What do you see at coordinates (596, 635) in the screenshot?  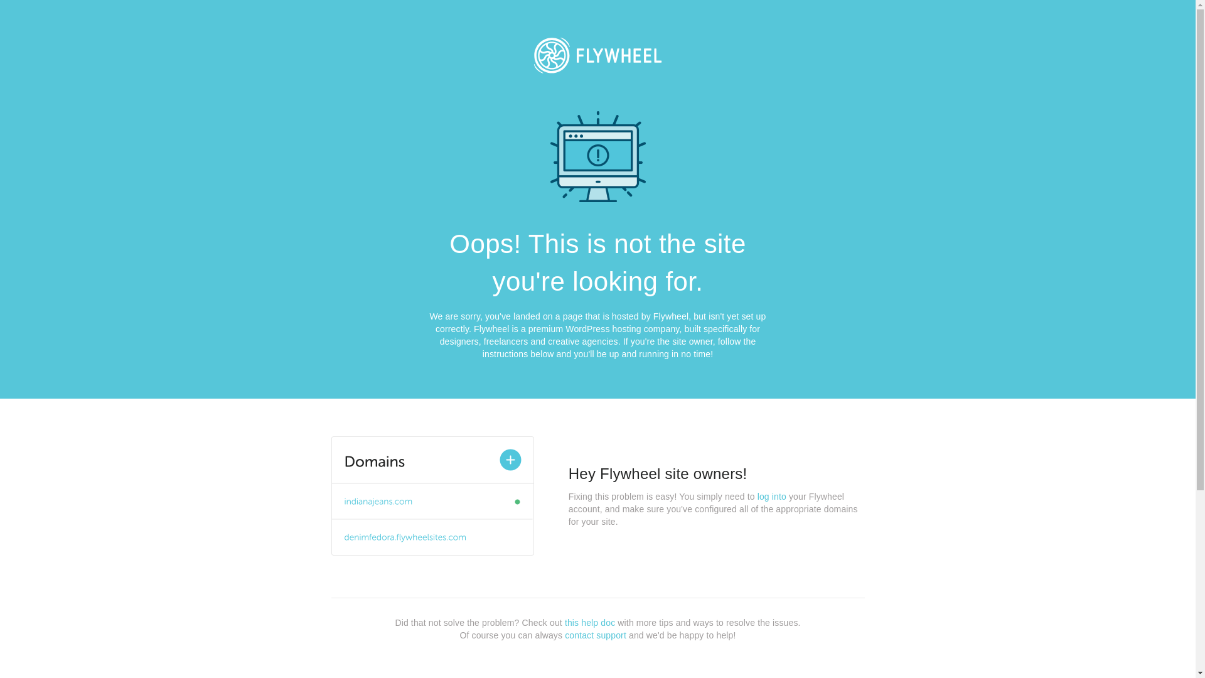 I see `contact support` at bounding box center [596, 635].